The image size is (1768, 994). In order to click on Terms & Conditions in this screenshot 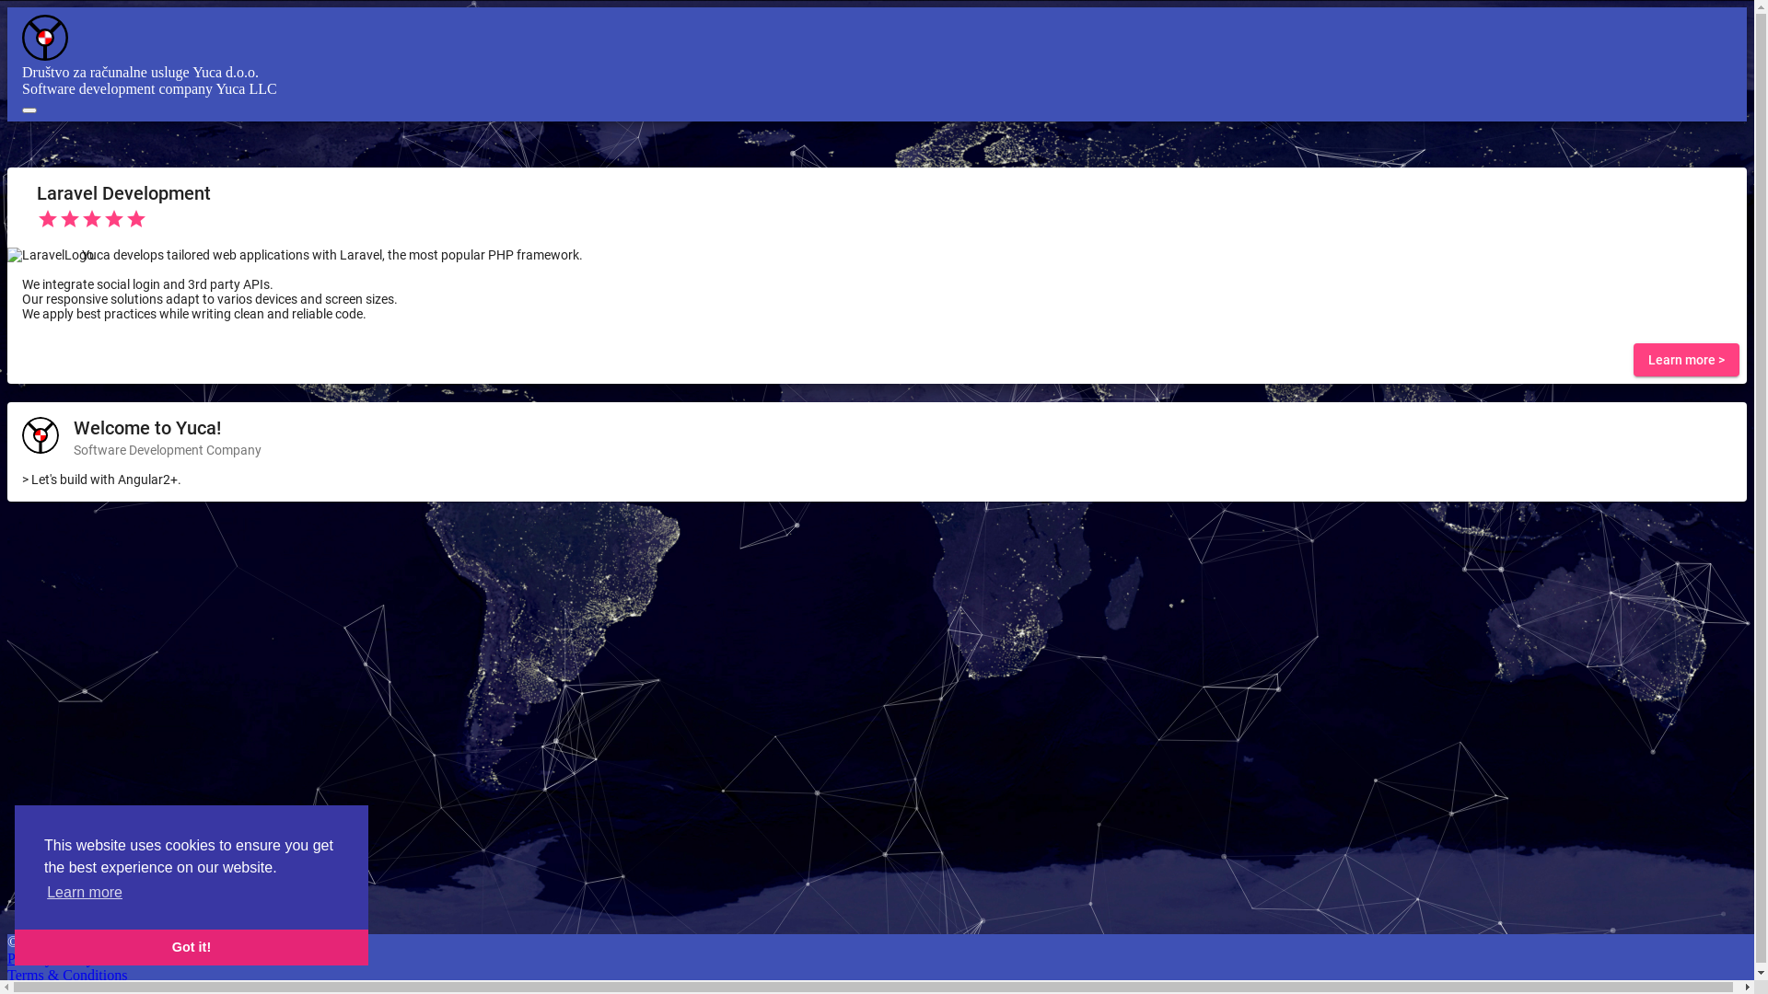, I will do `click(67, 976)`.